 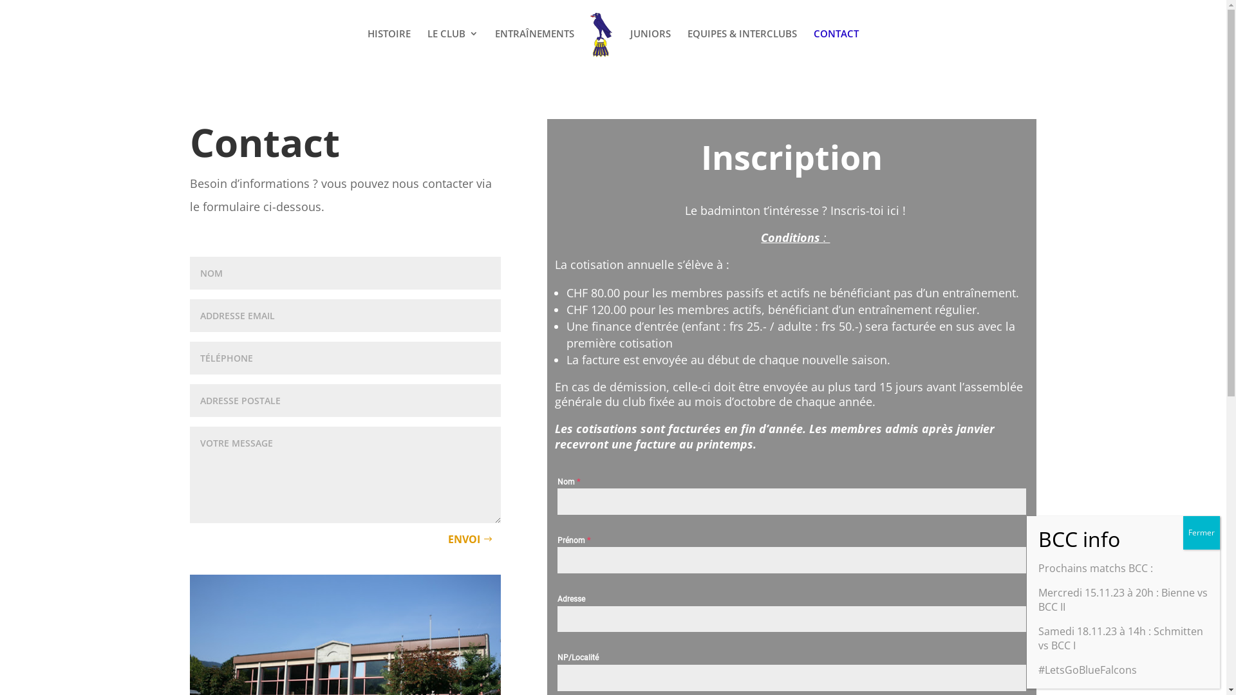 What do you see at coordinates (836, 48) in the screenshot?
I see `CONTACT` at bounding box center [836, 48].